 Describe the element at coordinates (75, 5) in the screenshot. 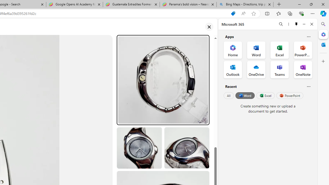

I see `Google Opens AI Academy for Startups - Nearshore Americas` at that location.